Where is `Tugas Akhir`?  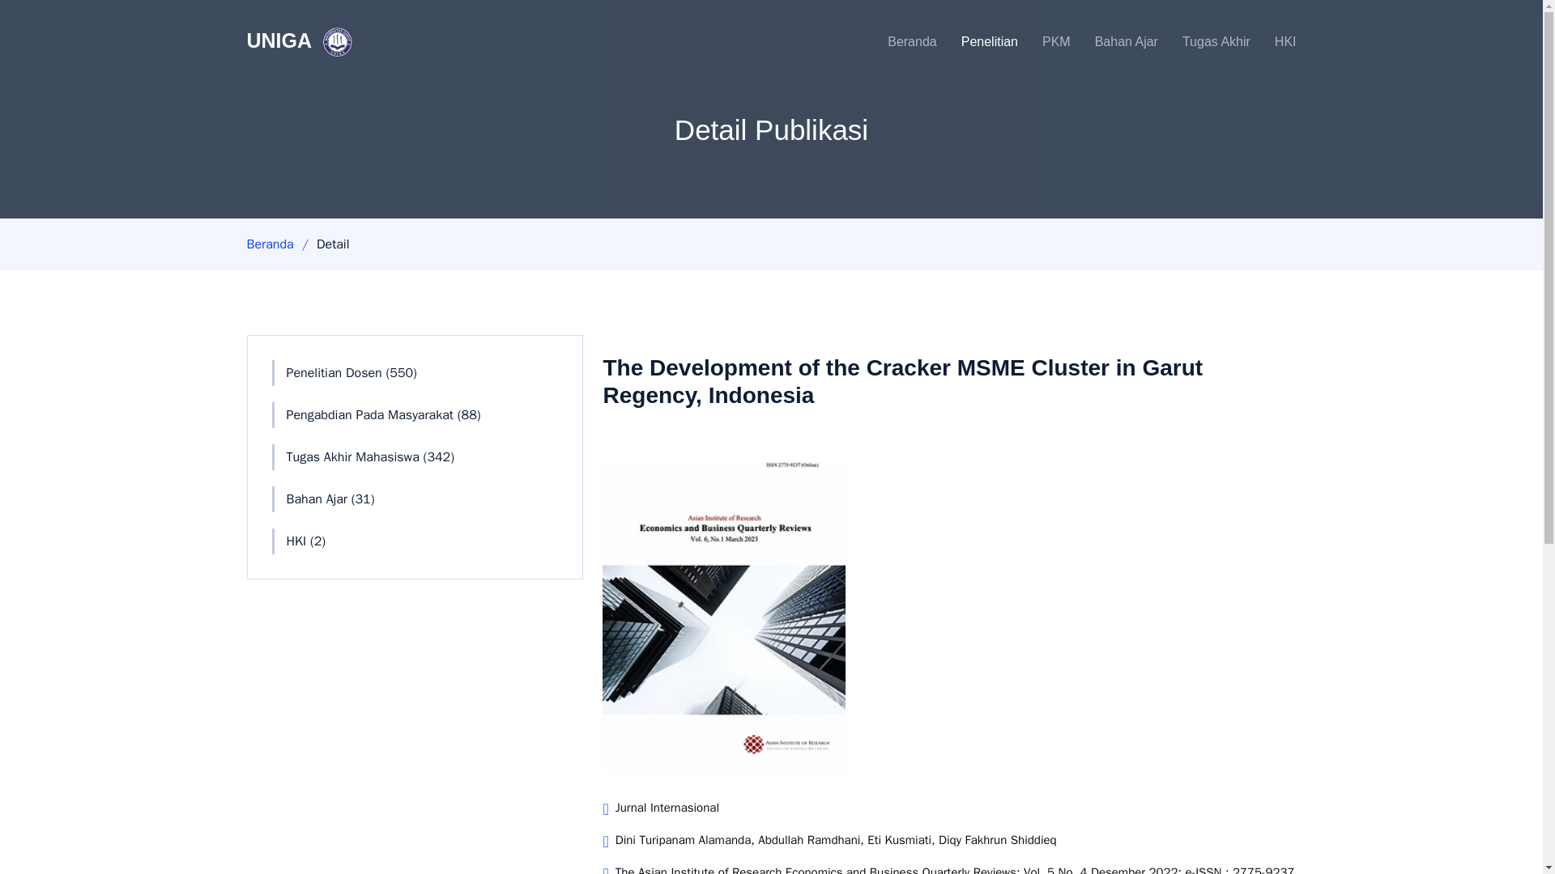 Tugas Akhir is located at coordinates (1204, 42).